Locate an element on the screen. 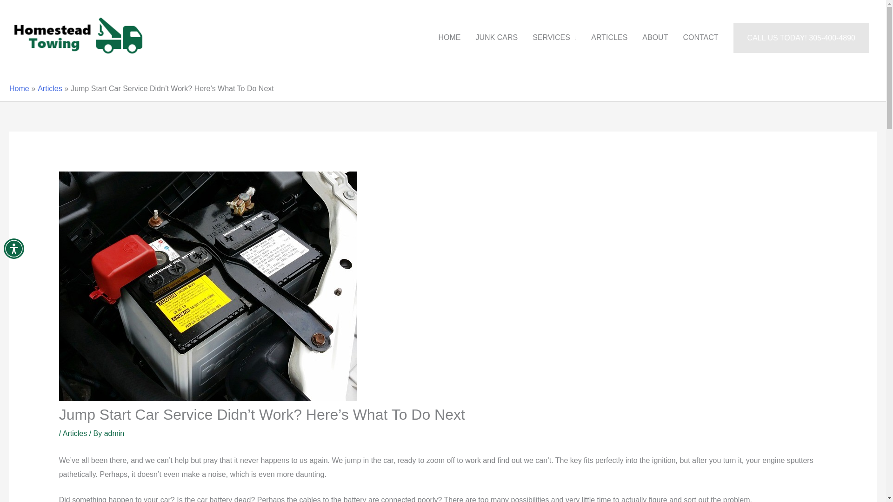 The image size is (893, 502). Home is located at coordinates (19, 88).